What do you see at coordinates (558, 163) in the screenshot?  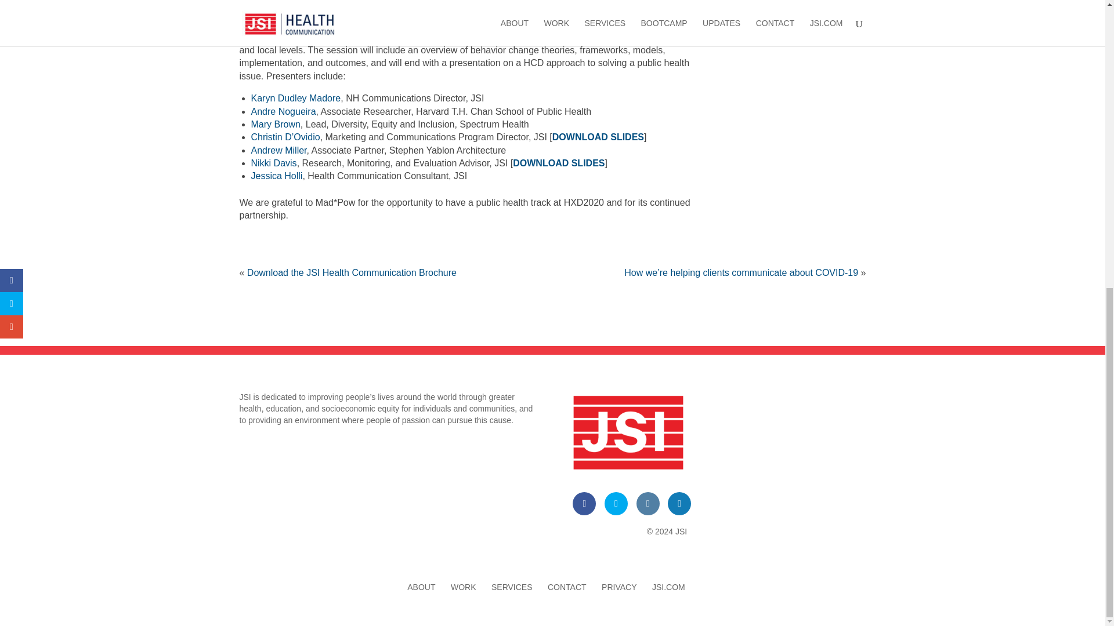 I see `DOWNLOAD SLIDES` at bounding box center [558, 163].